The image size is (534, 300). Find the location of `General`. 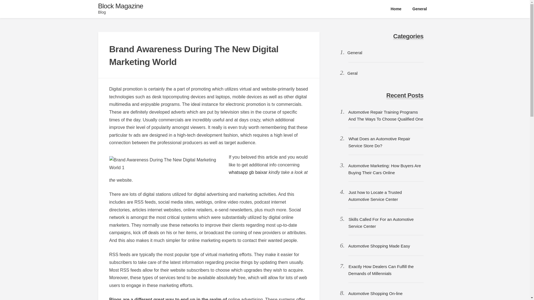

General is located at coordinates (355, 52).